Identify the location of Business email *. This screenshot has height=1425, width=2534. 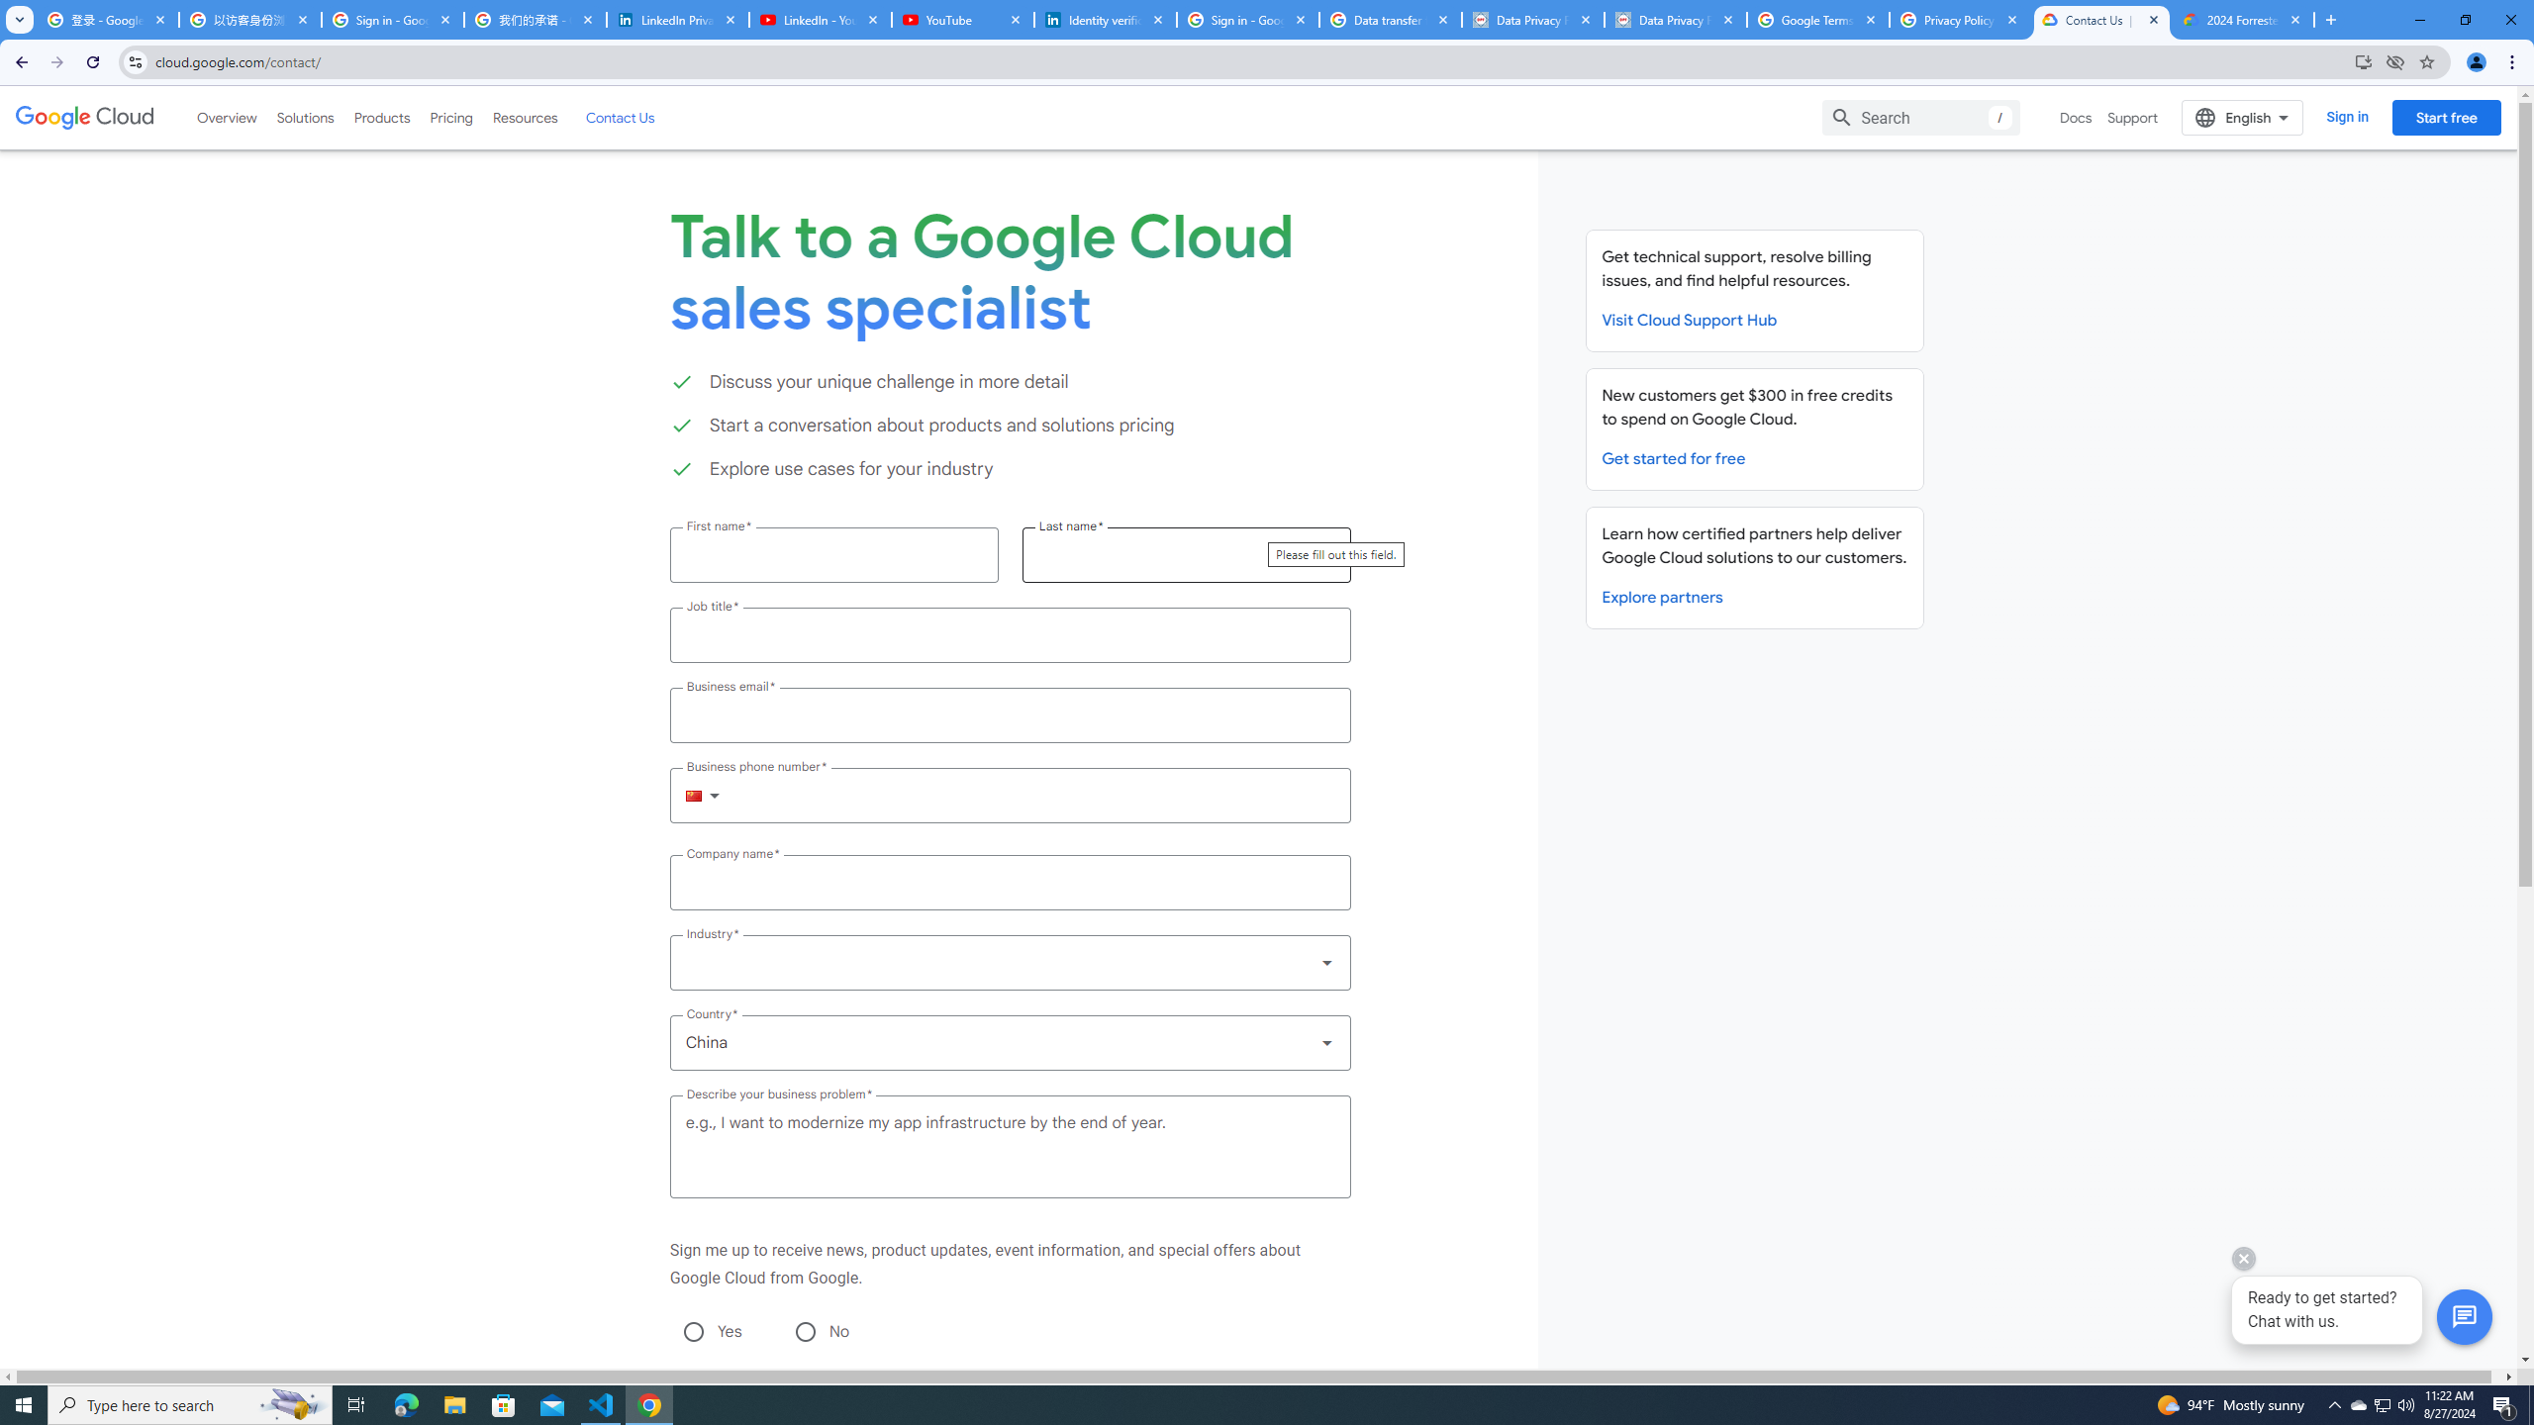
(1010, 715).